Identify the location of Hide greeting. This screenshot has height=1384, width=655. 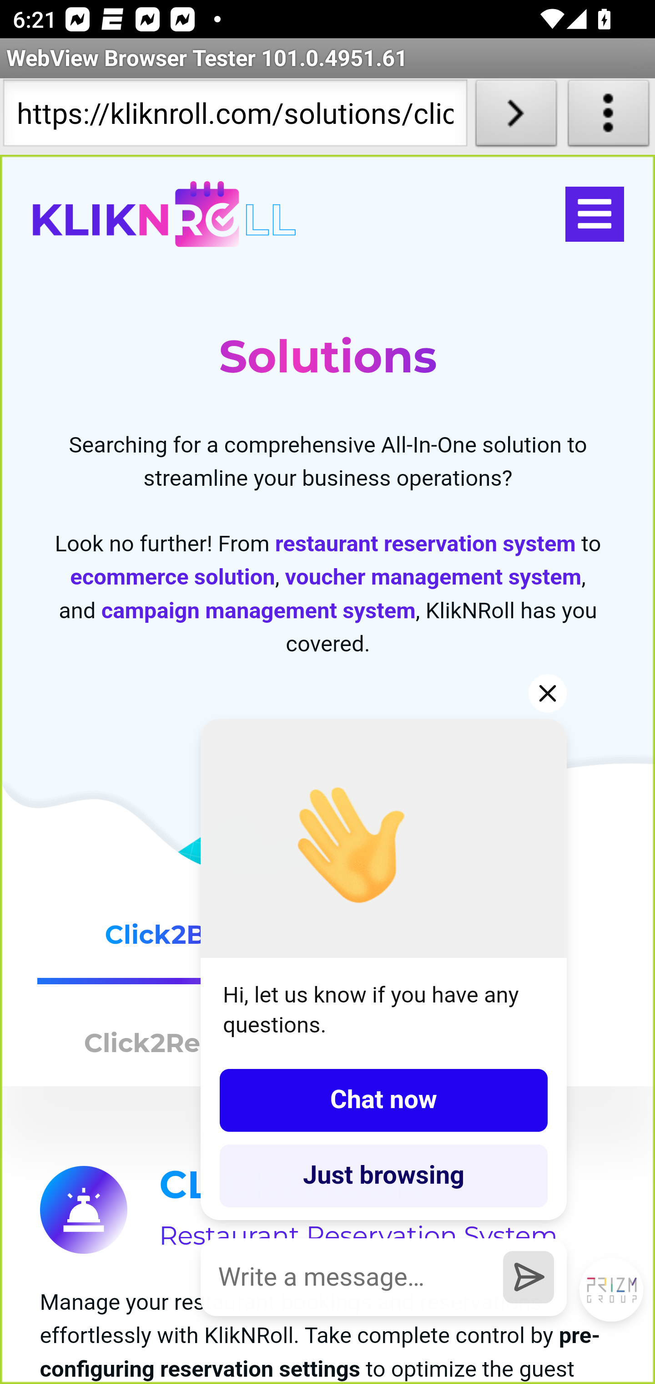
(548, 693).